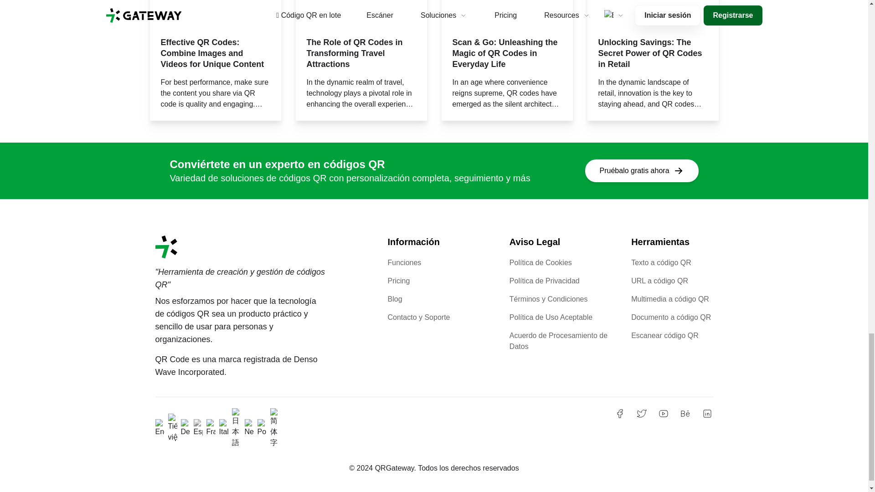  What do you see at coordinates (652, 53) in the screenshot?
I see `Unlocking Savings: The Secret Power of QR Codes in Retail` at bounding box center [652, 53].